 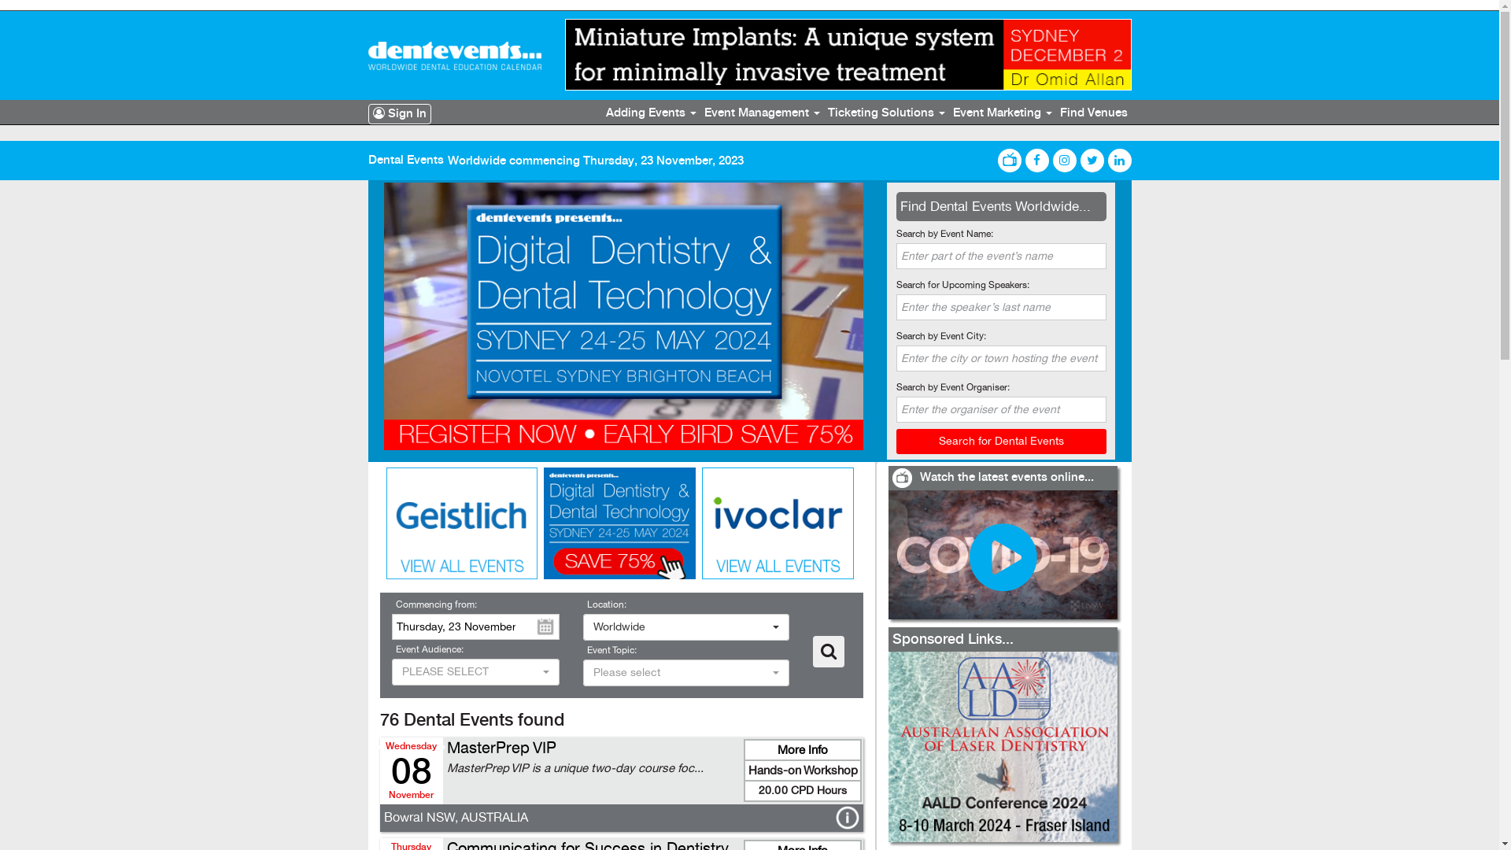 I want to click on DDDT24 - Rectangle, so click(x=620, y=523).